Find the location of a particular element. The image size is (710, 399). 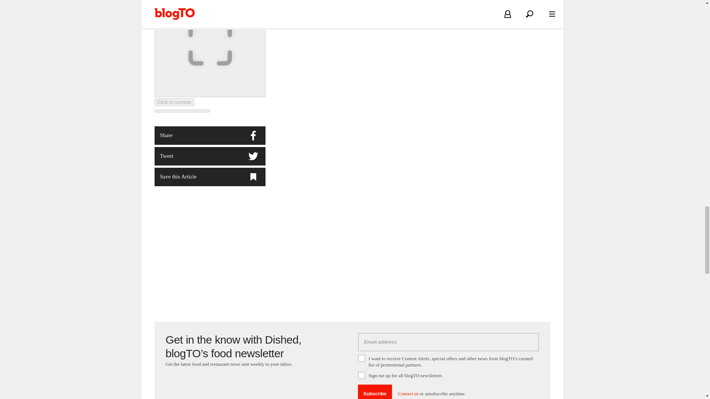

Subscribe is located at coordinates (375, 392).